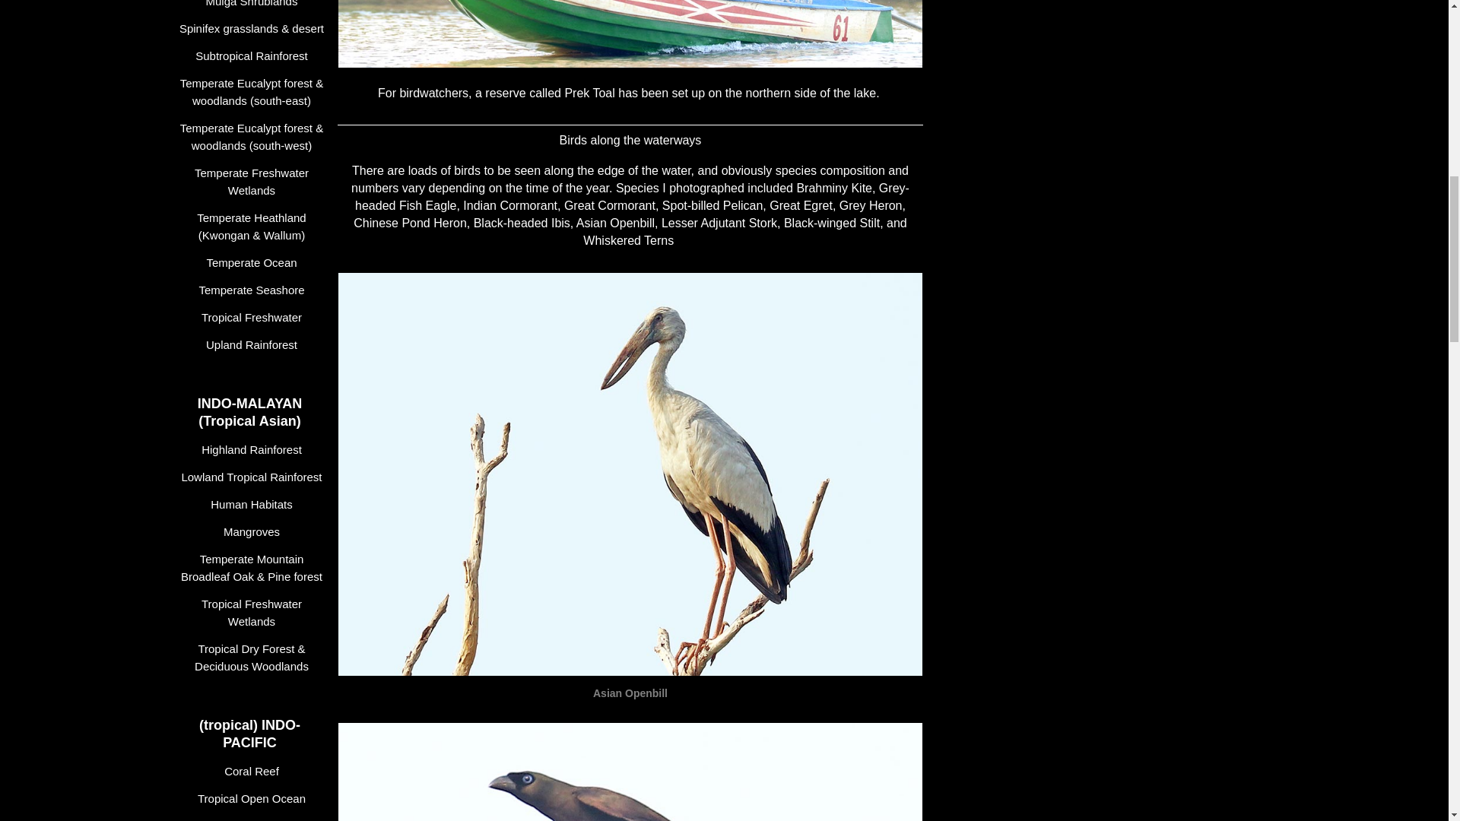 This screenshot has height=821, width=1460. Describe the element at coordinates (254, 817) in the screenshot. I see `PACIFIC Island Rainforest` at that location.